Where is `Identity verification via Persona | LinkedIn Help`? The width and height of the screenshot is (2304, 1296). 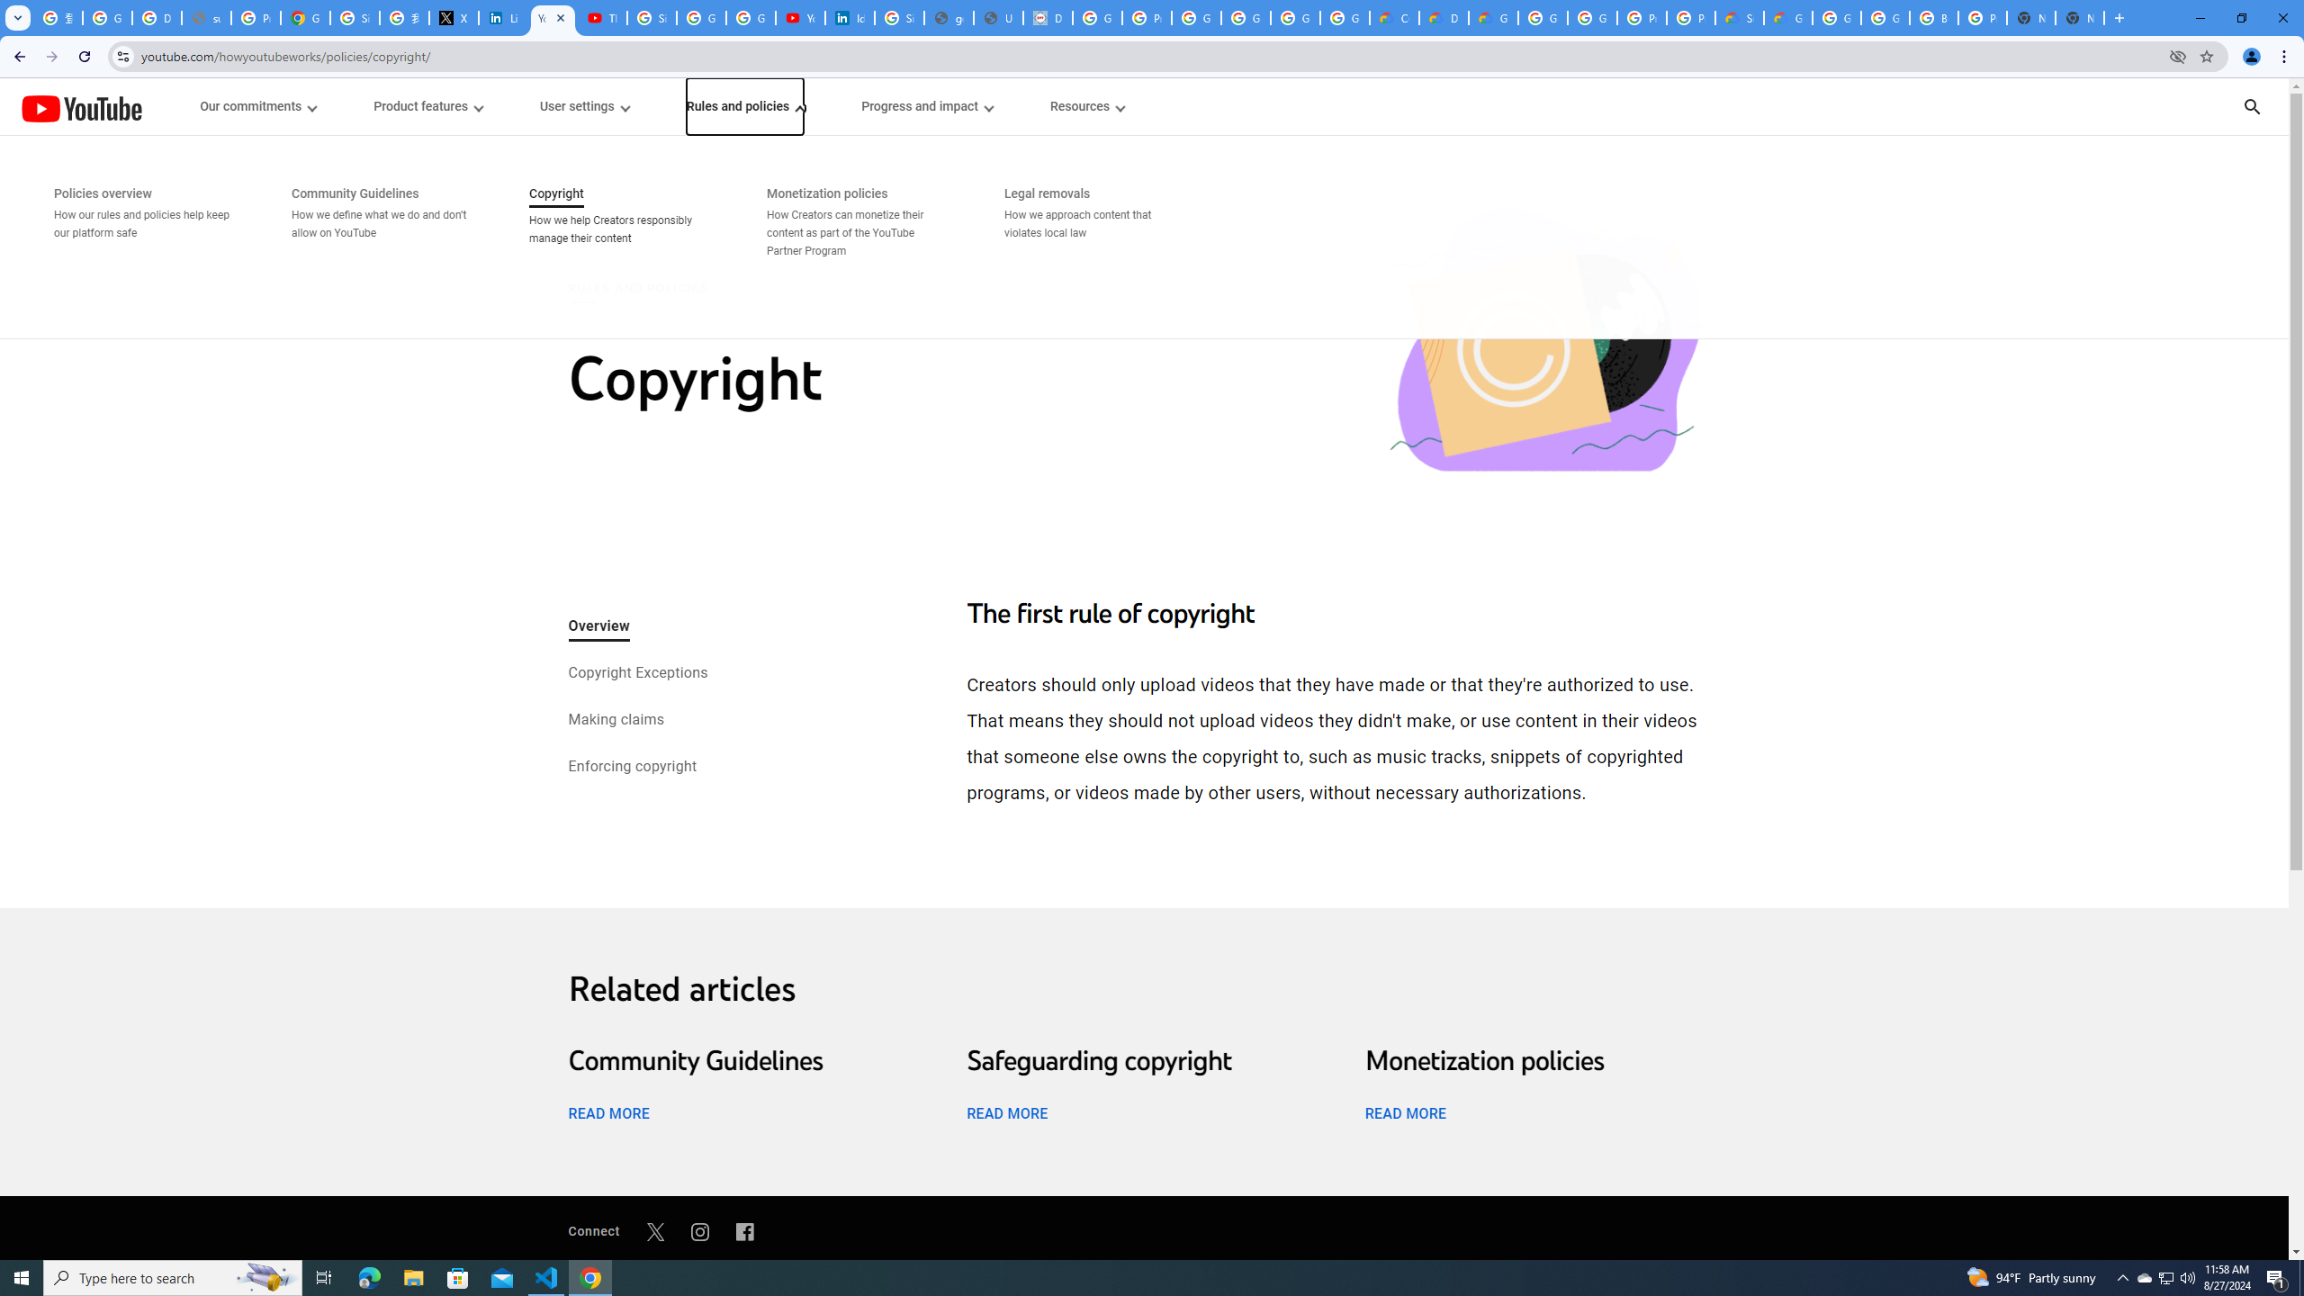
Identity verification via Persona | LinkedIn Help is located at coordinates (850, 18).